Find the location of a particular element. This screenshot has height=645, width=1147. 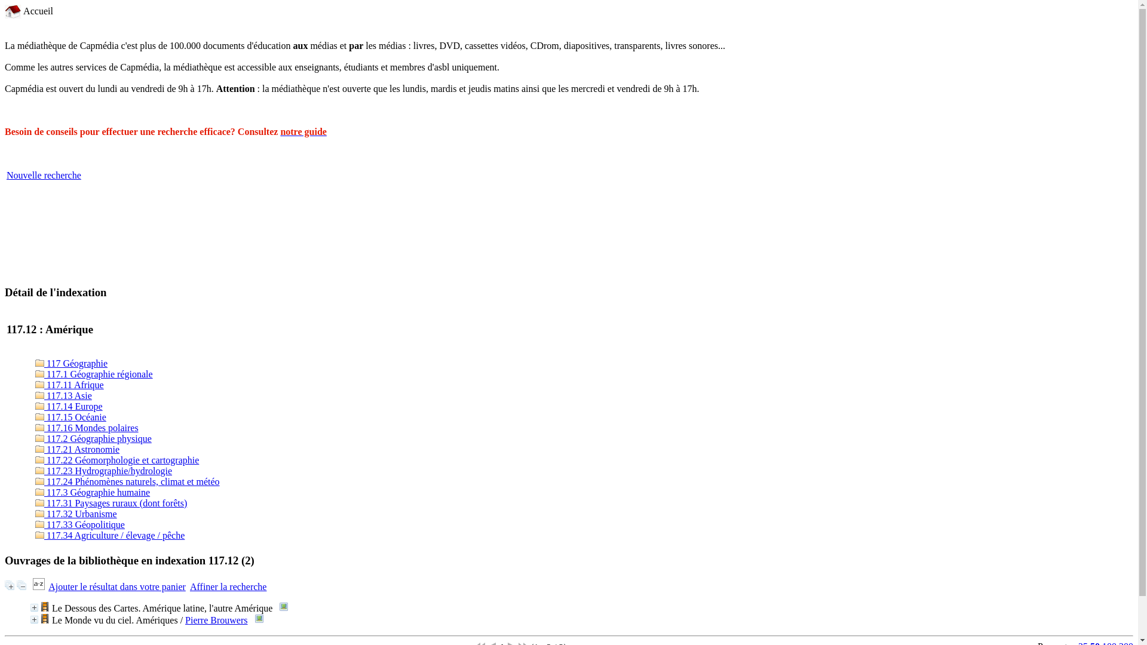

117.14 Europe is located at coordinates (69, 406).